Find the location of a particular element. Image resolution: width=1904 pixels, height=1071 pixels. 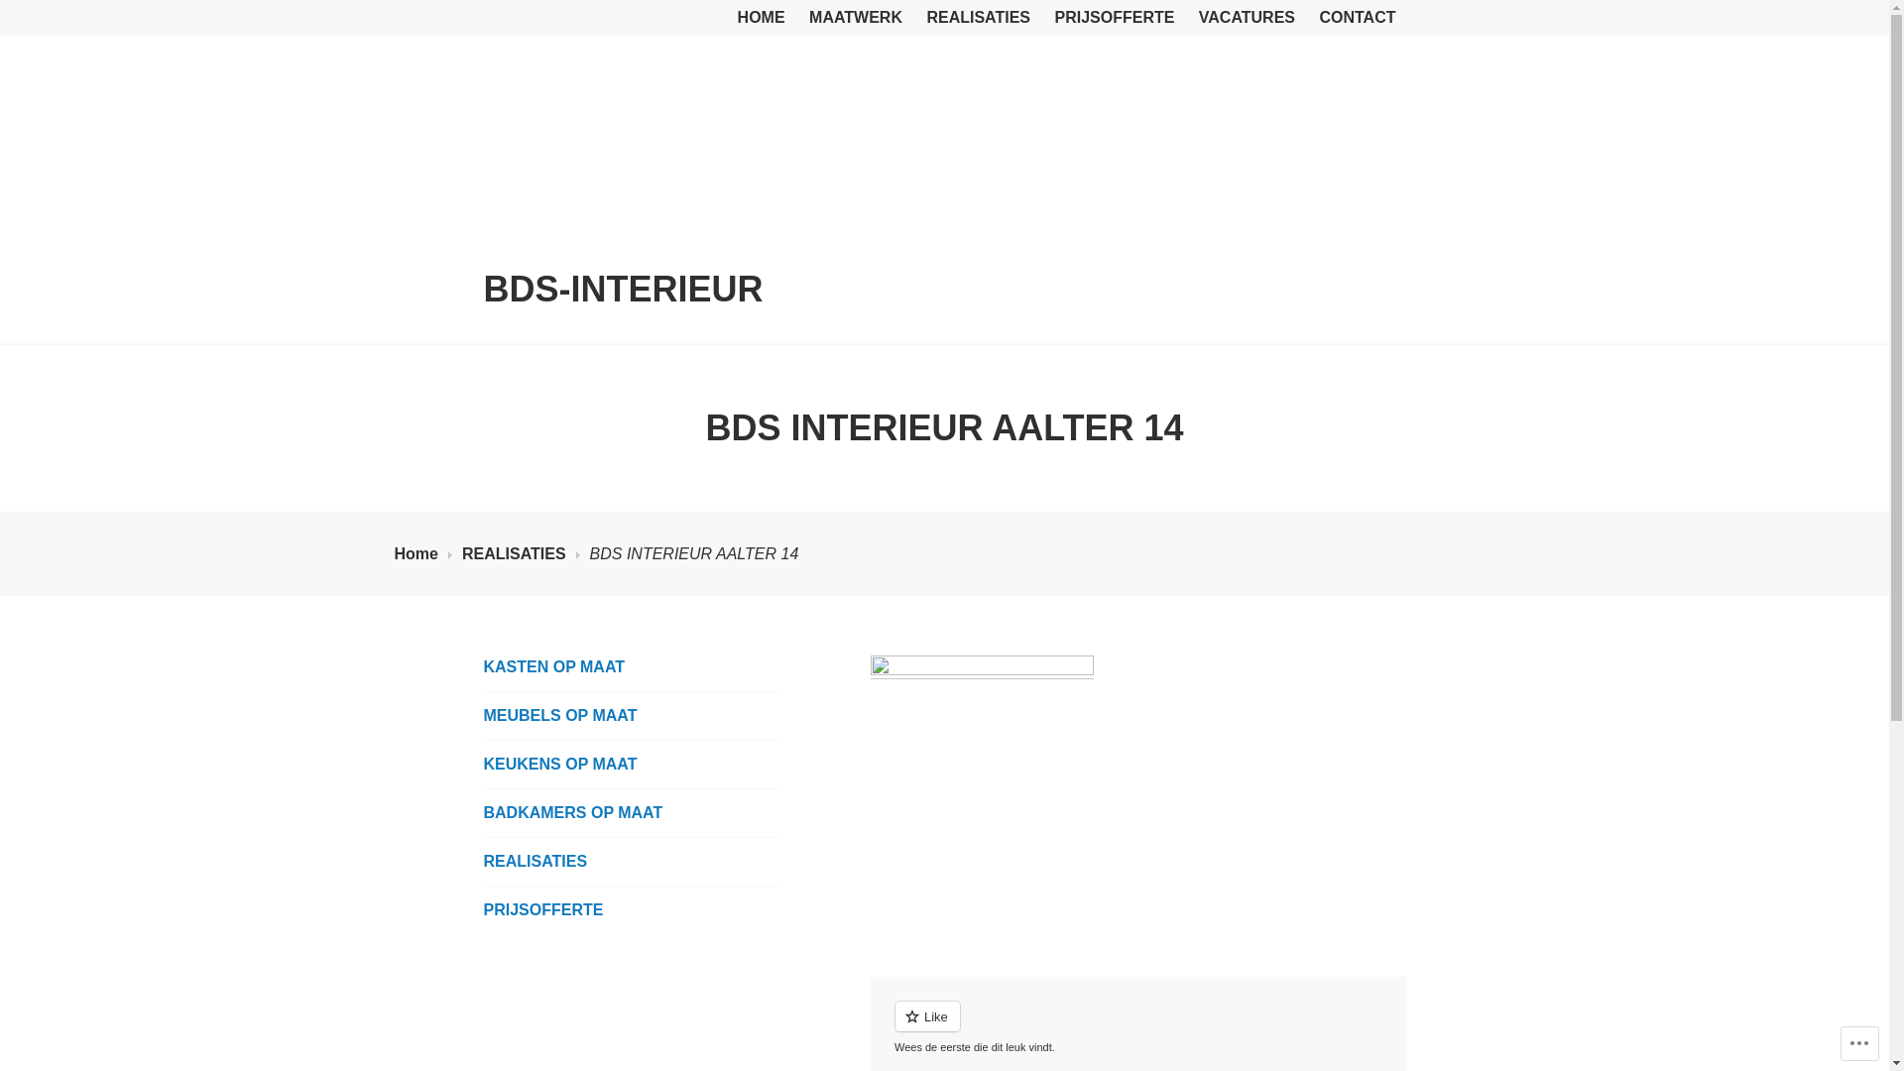

REALISATIES is located at coordinates (978, 18).